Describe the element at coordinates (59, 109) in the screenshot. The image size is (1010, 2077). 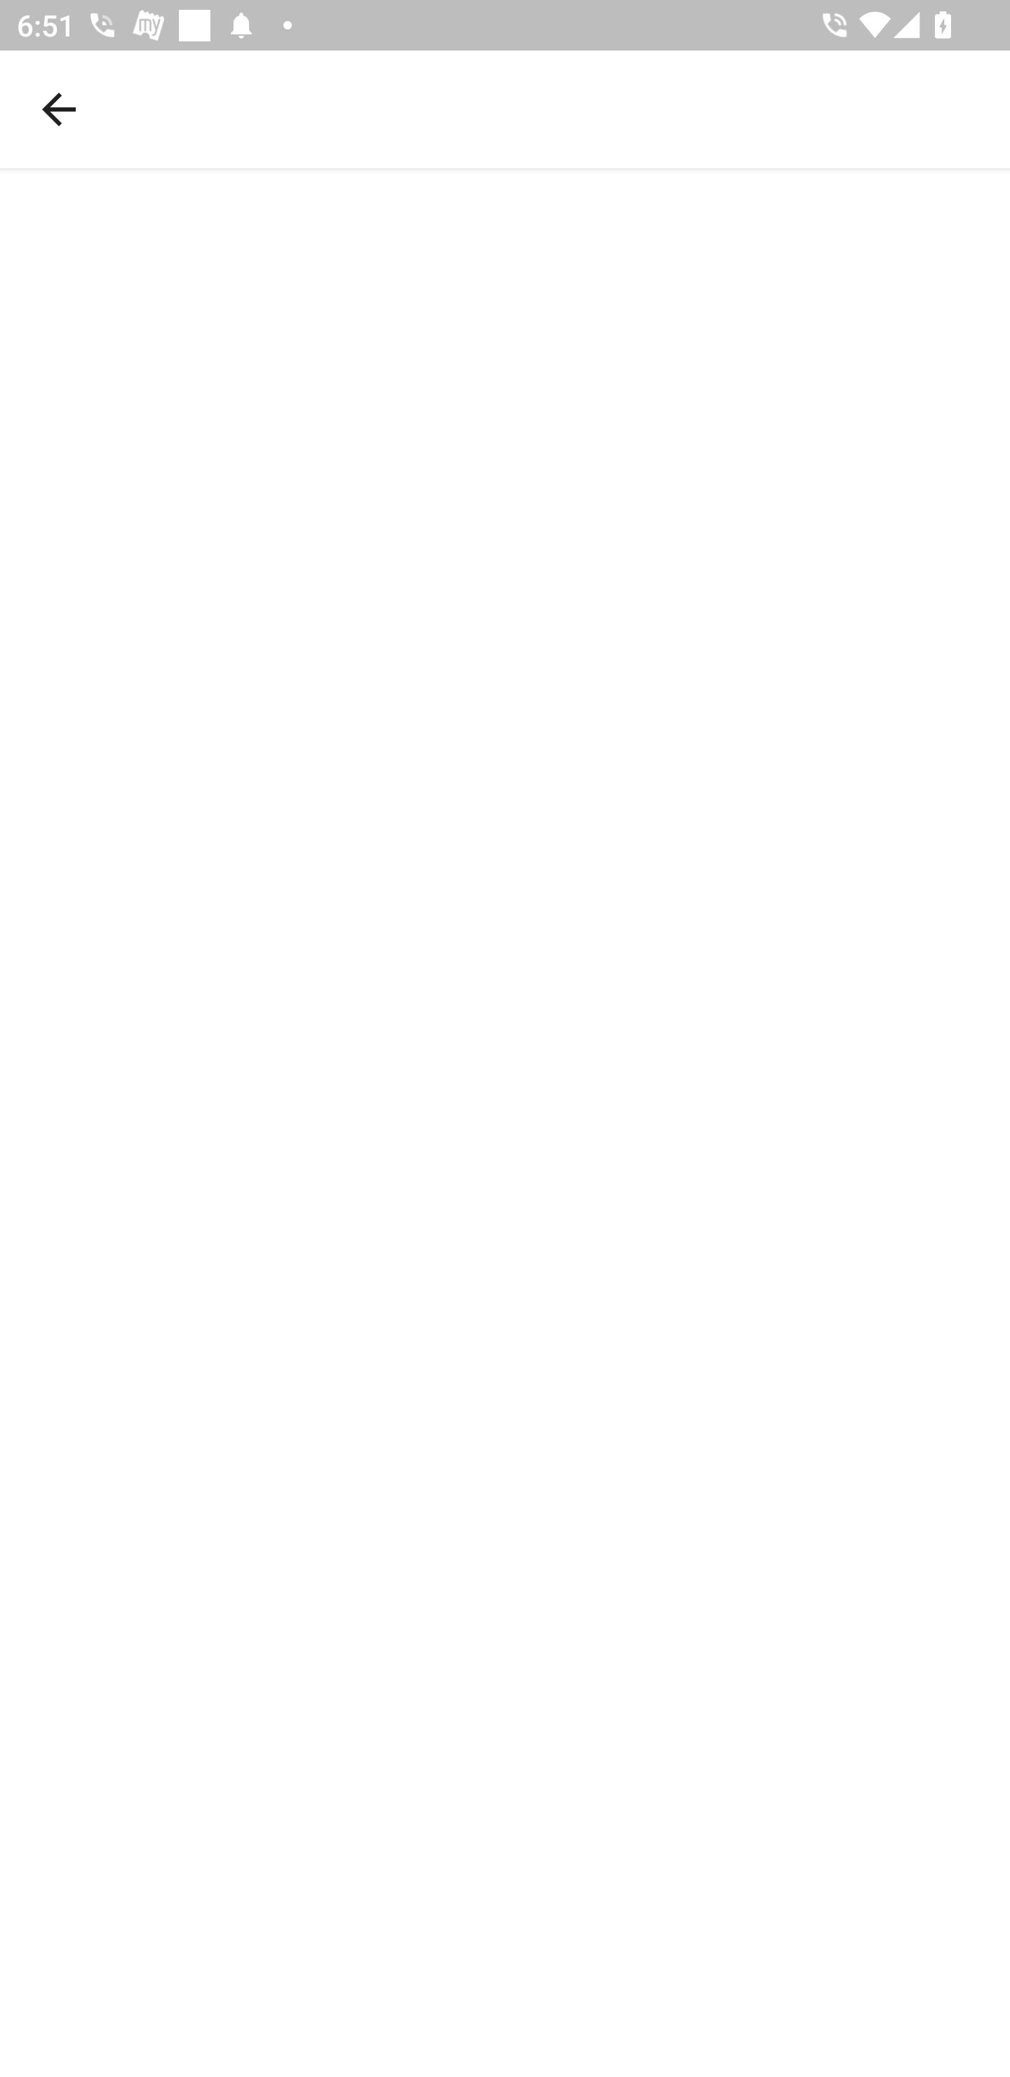
I see `Navigate up` at that location.